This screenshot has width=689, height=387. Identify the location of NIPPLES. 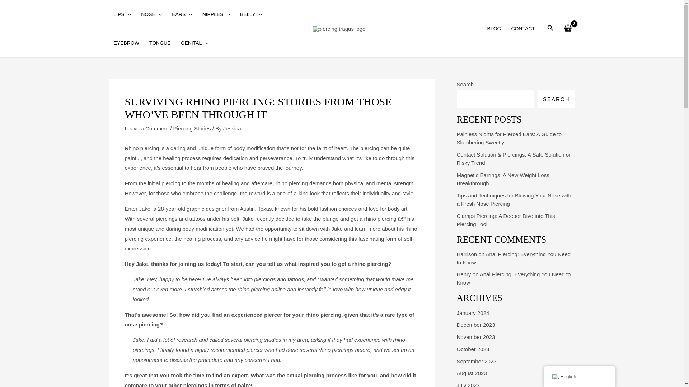
(216, 14).